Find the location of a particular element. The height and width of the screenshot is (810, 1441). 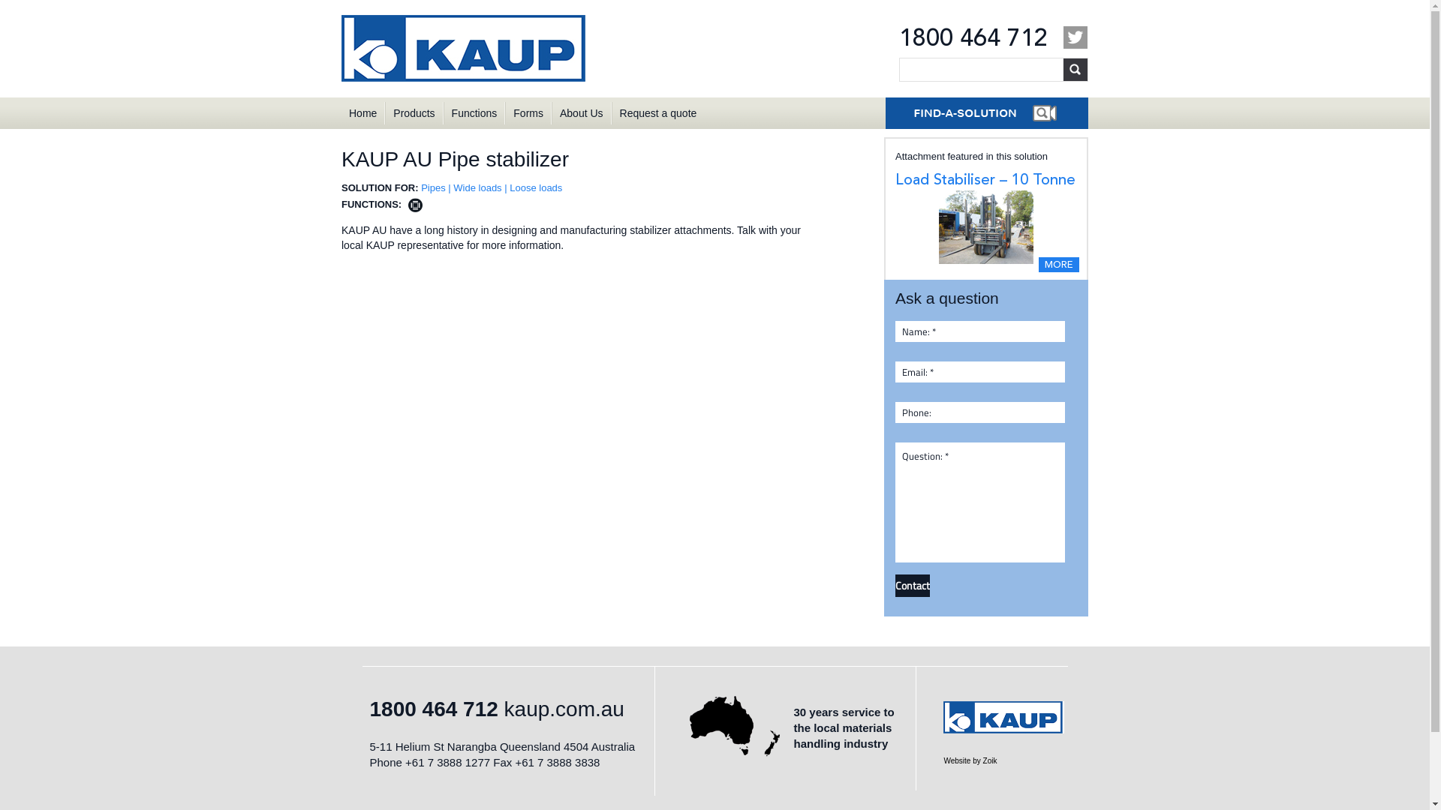

About Us is located at coordinates (582, 113).